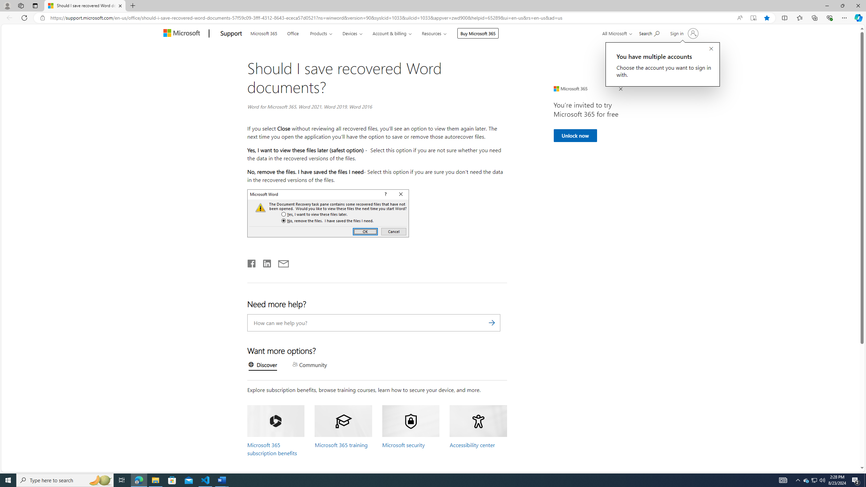 This screenshot has height=487, width=866. Describe the element at coordinates (814, 18) in the screenshot. I see `Collections` at that location.